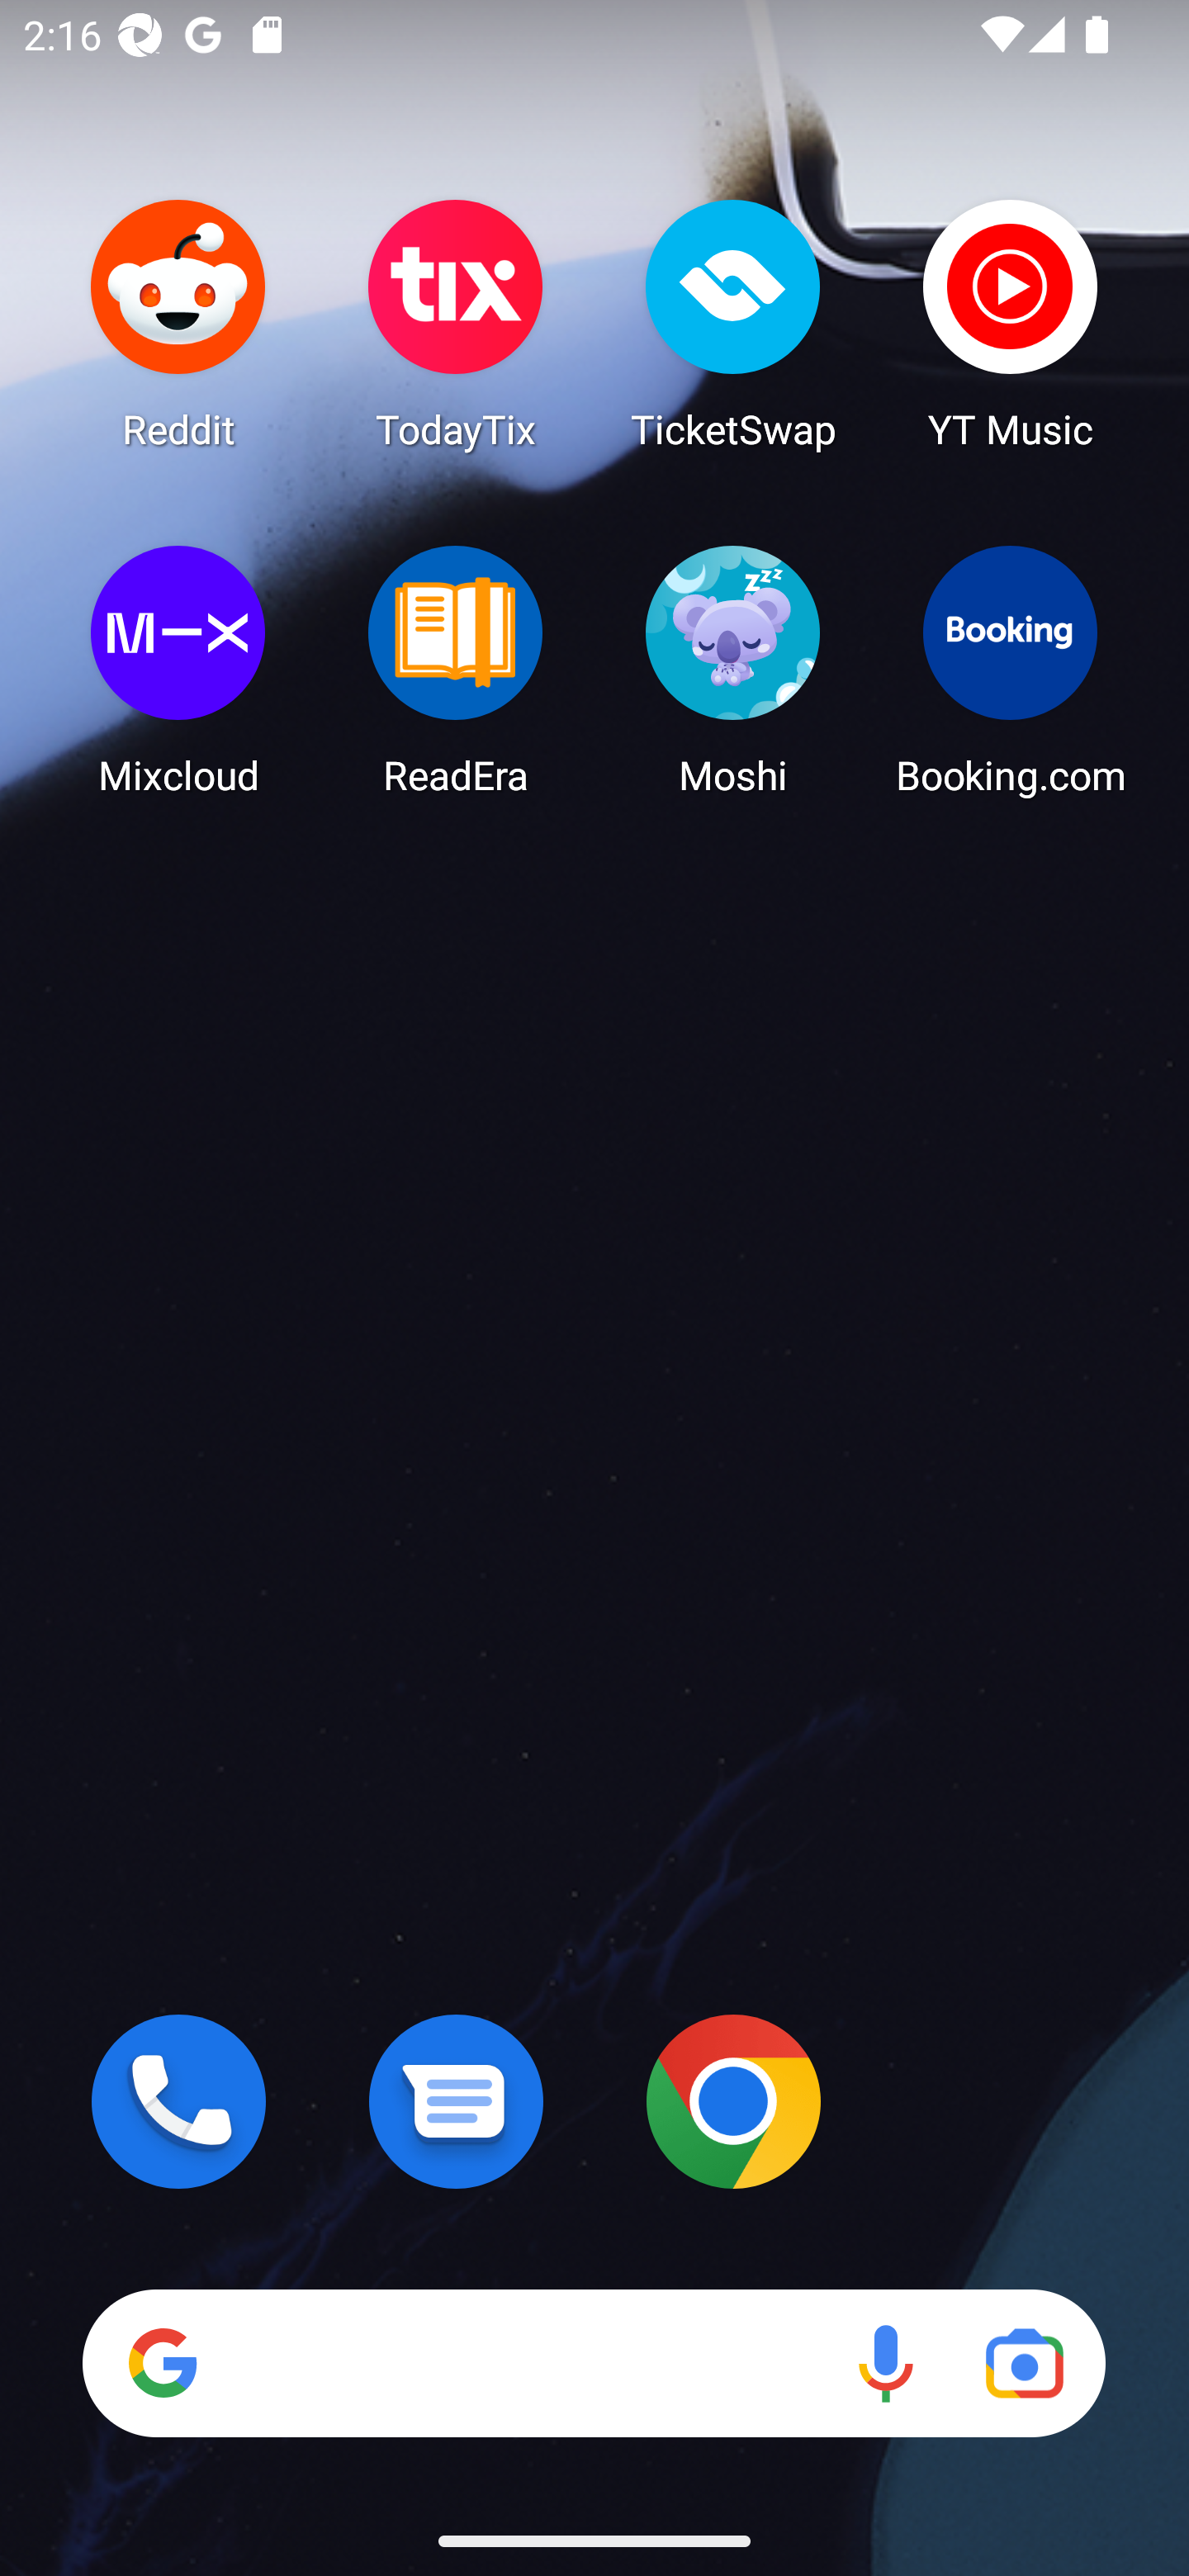  Describe the element at coordinates (456, 2101) in the screenshot. I see `Messages` at that location.